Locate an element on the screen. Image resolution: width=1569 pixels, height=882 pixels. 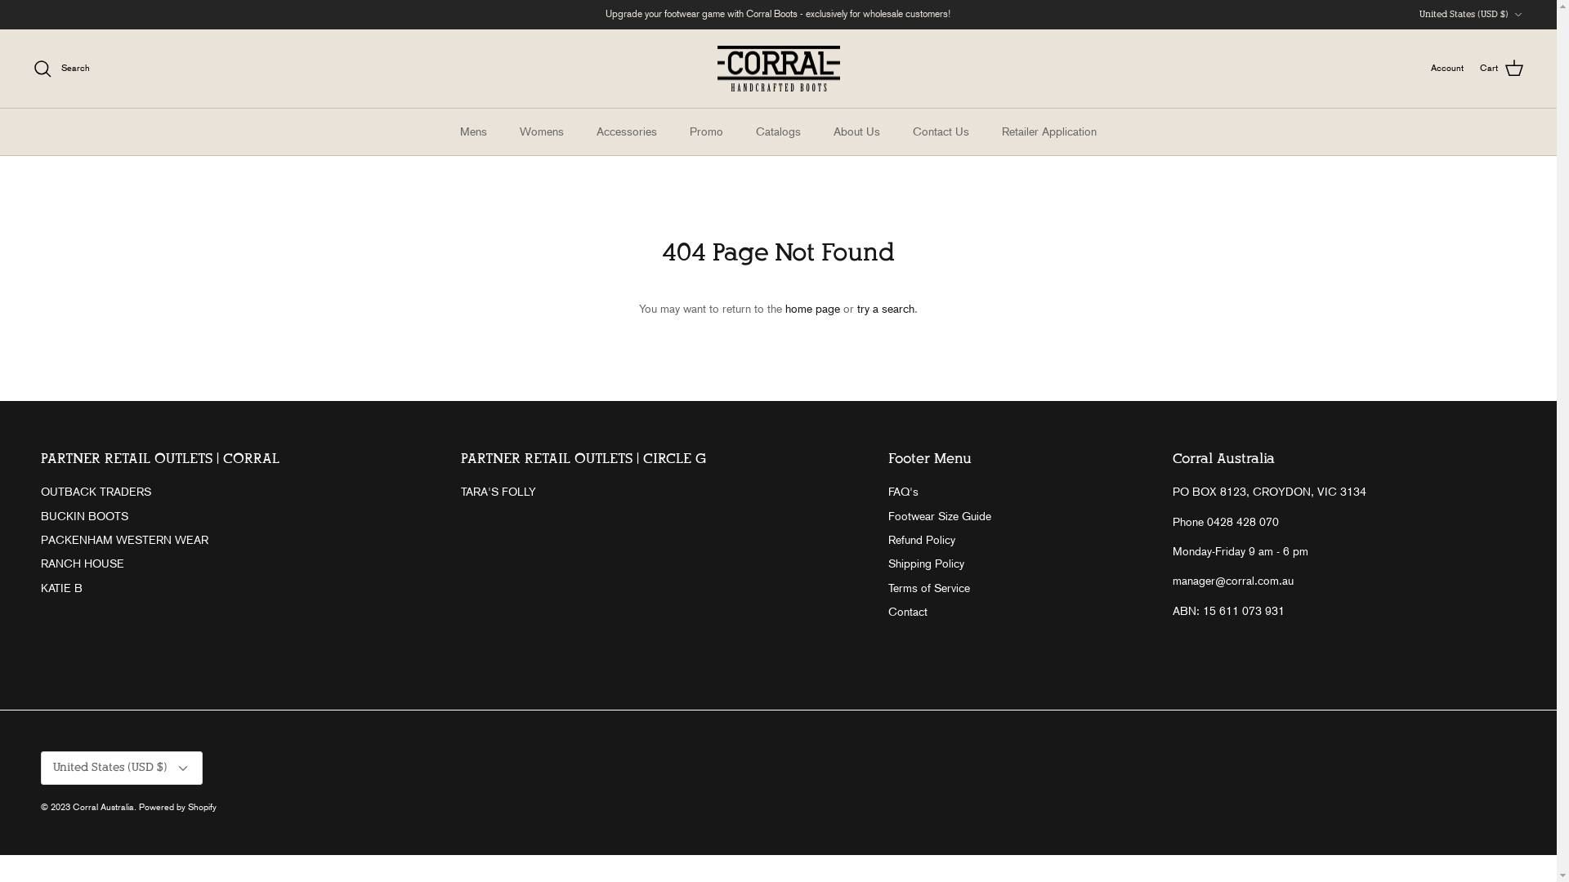
Contact Us is located at coordinates (941, 132).